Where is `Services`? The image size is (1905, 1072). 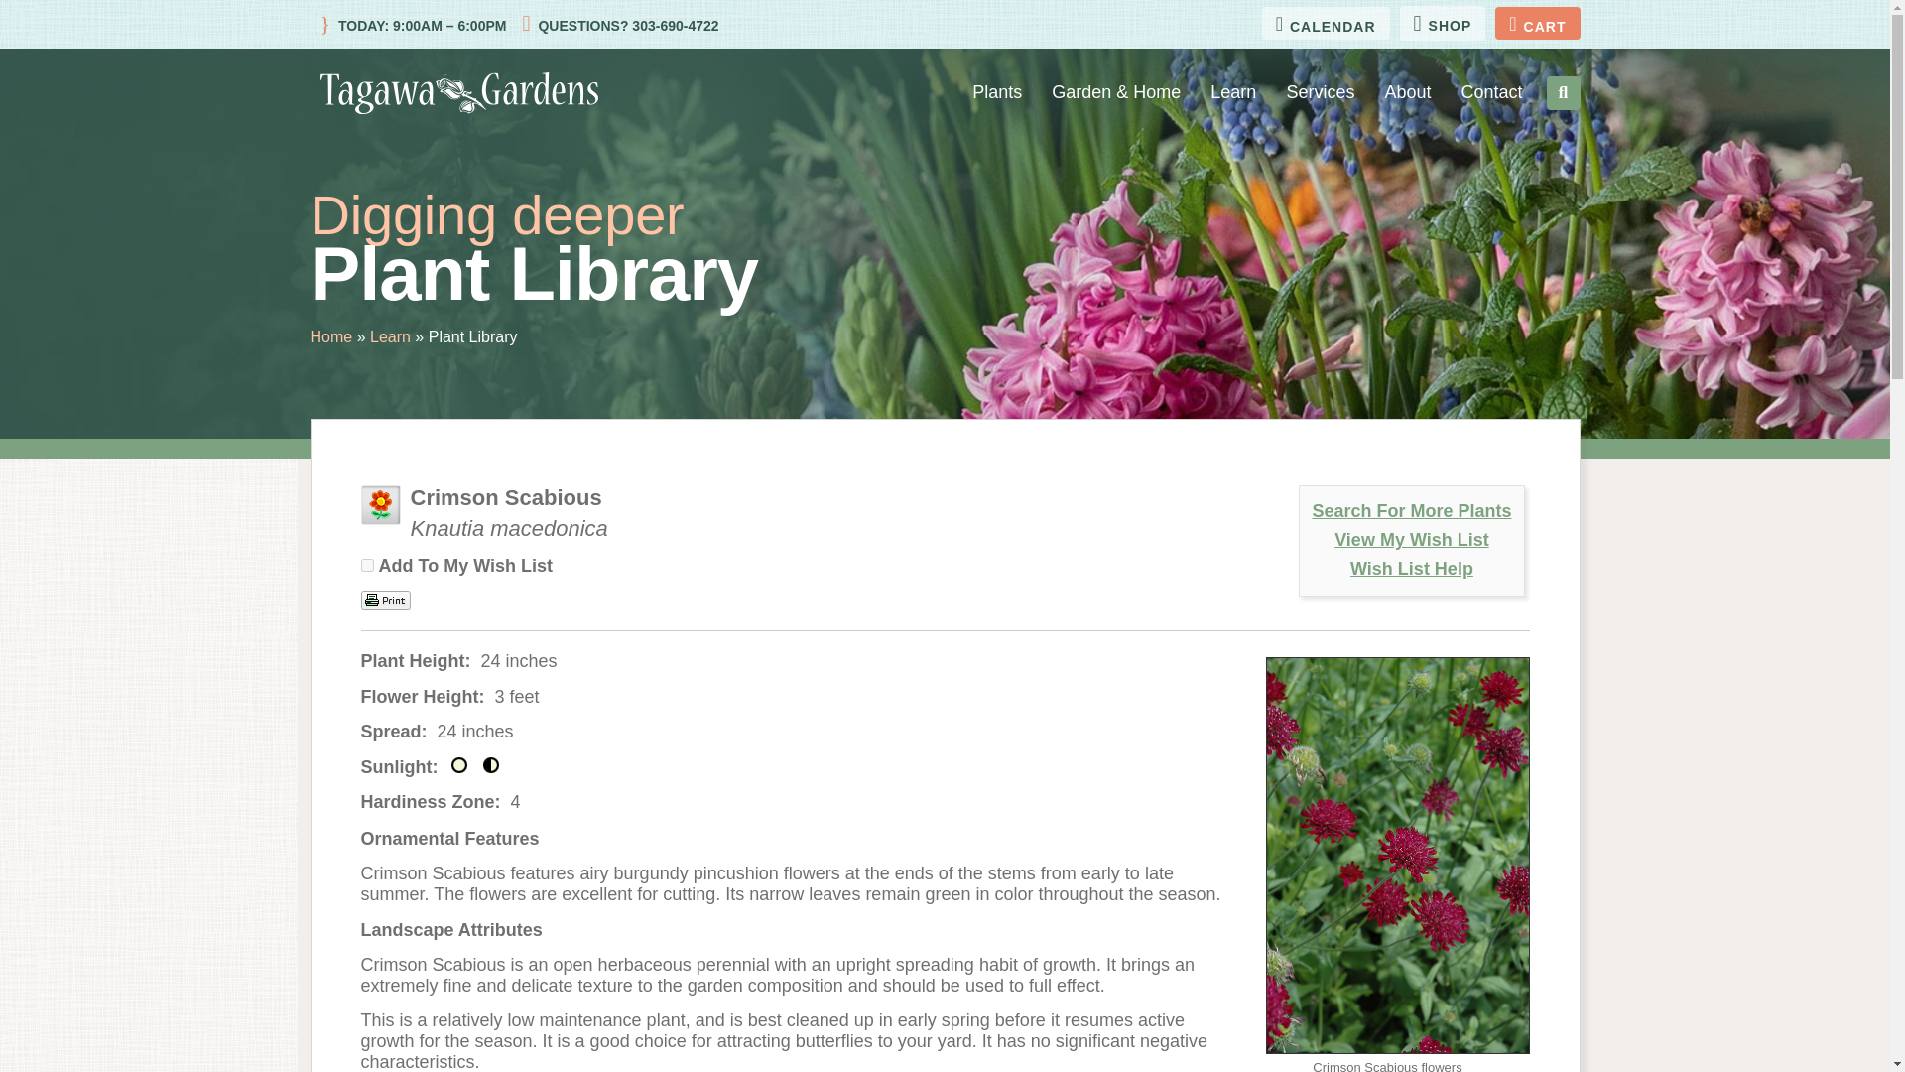
Services is located at coordinates (1320, 92).